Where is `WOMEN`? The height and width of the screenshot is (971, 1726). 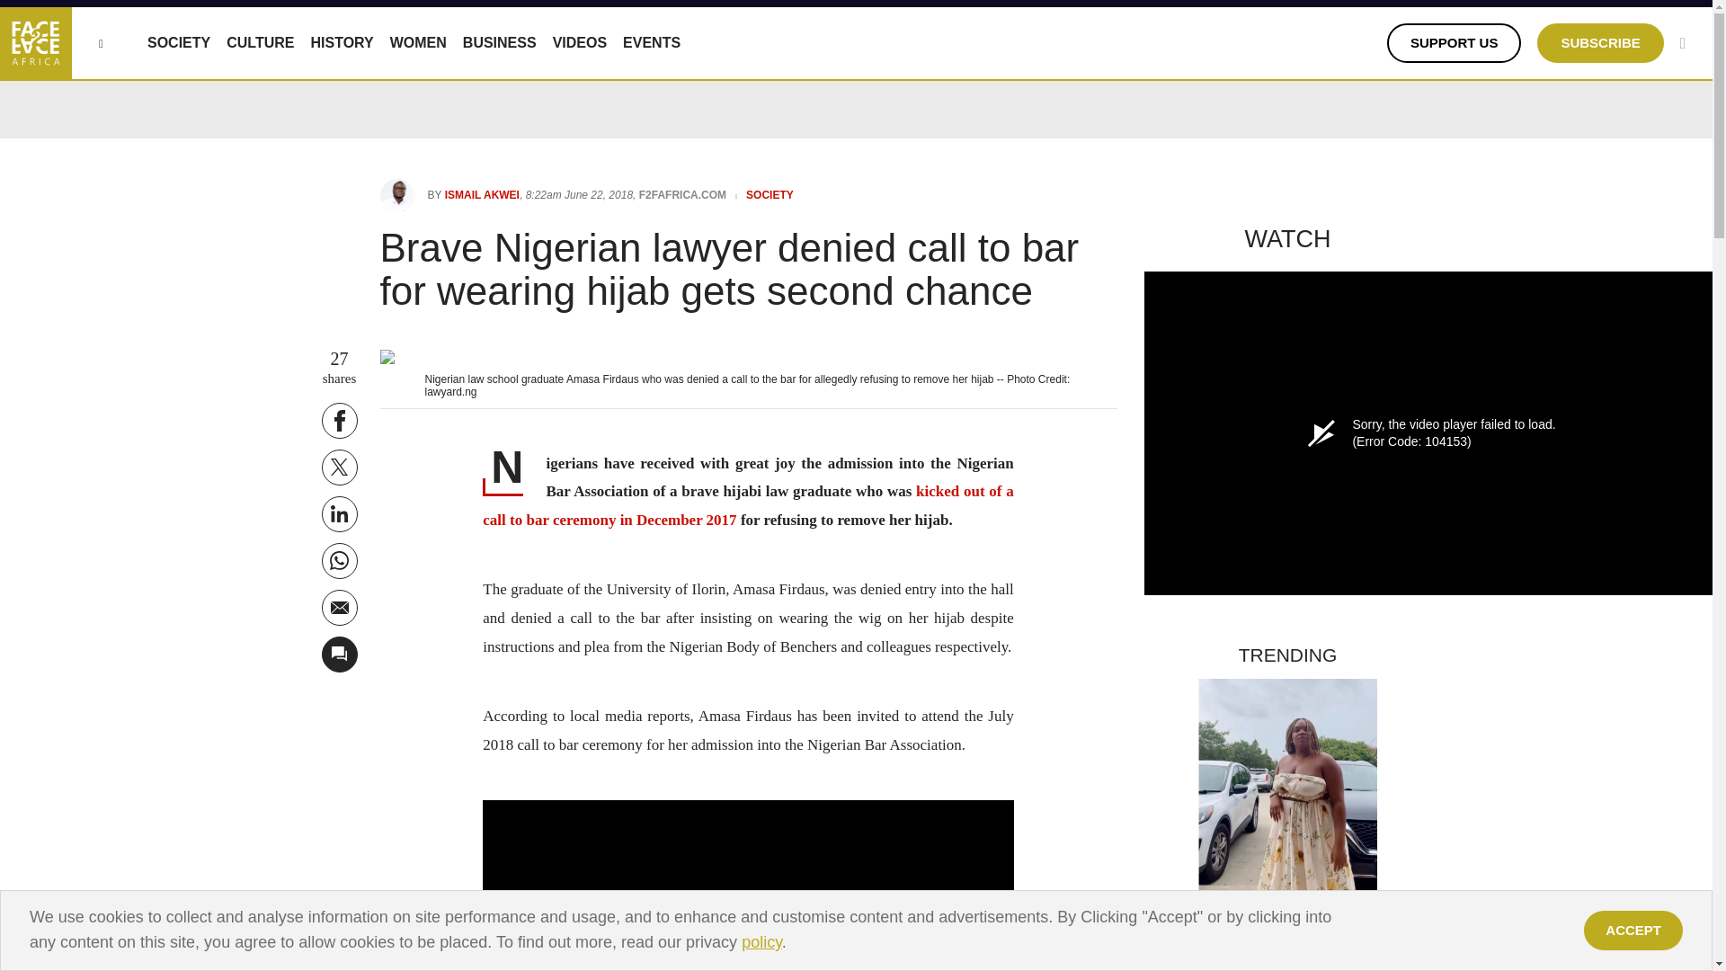 WOMEN is located at coordinates (418, 42).